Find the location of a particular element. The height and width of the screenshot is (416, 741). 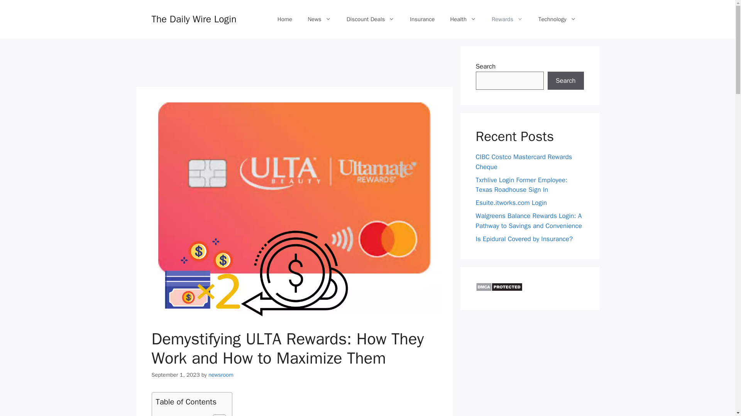

Advertisement is located at coordinates (276, 63).